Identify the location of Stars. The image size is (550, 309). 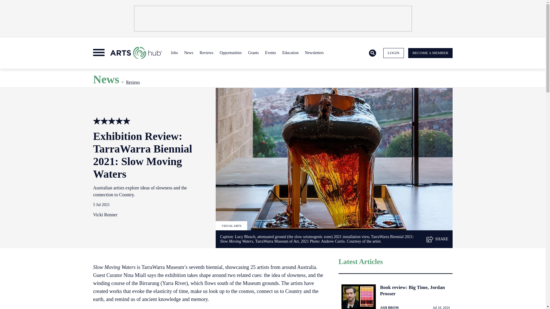
(104, 121).